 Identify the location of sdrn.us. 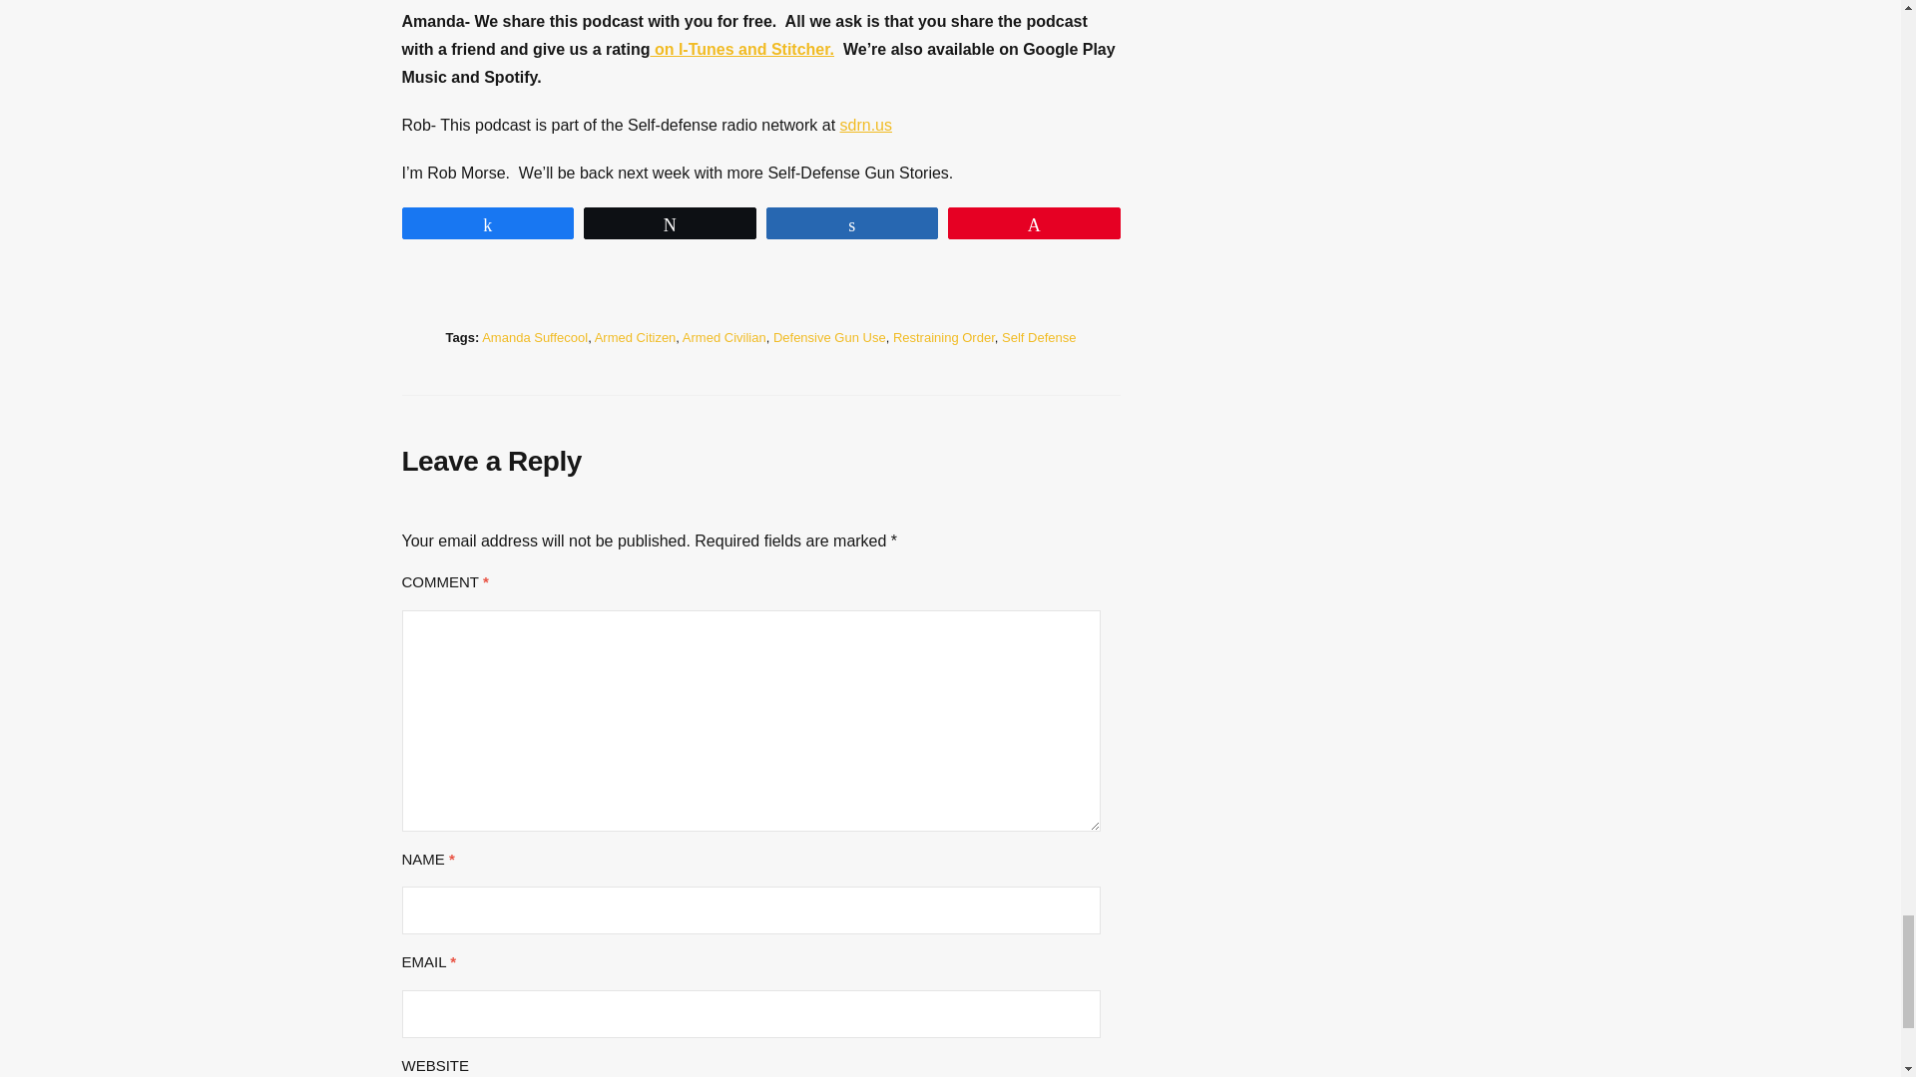
(866, 124).